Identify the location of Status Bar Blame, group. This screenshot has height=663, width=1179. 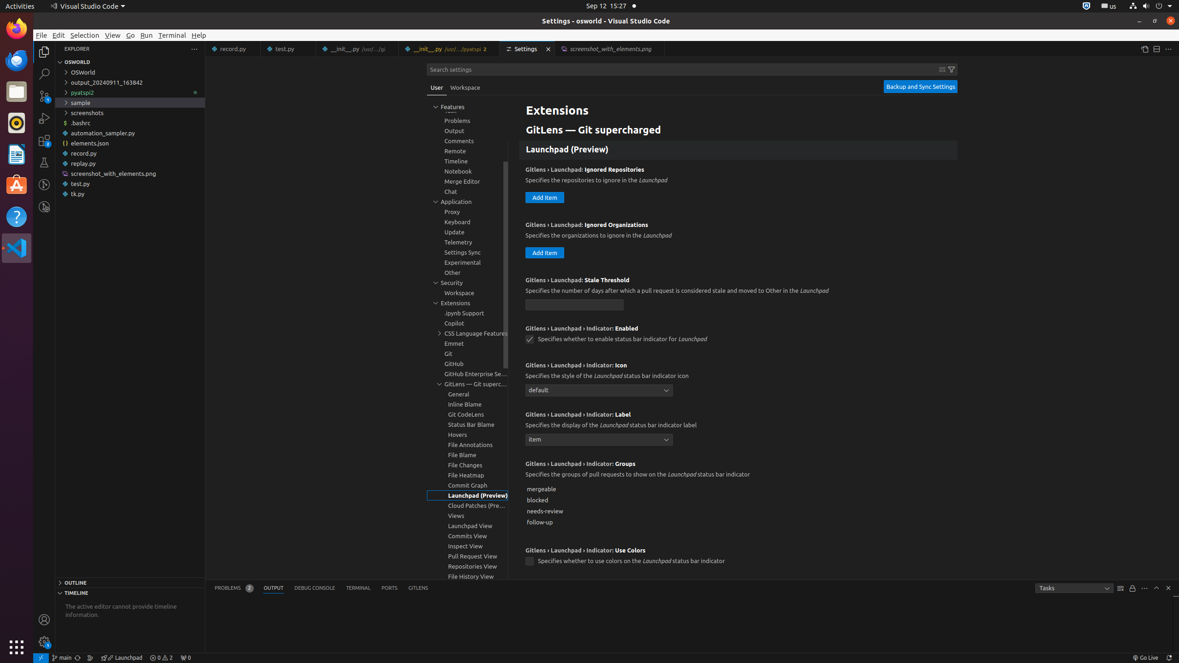
(467, 425).